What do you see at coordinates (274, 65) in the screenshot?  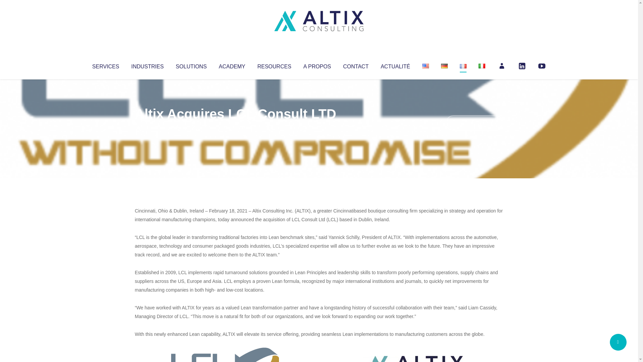 I see `RESOURCES` at bounding box center [274, 65].